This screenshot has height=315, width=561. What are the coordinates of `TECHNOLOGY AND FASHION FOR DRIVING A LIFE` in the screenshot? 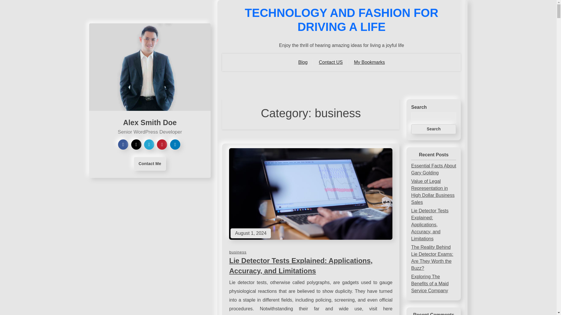 It's located at (341, 20).